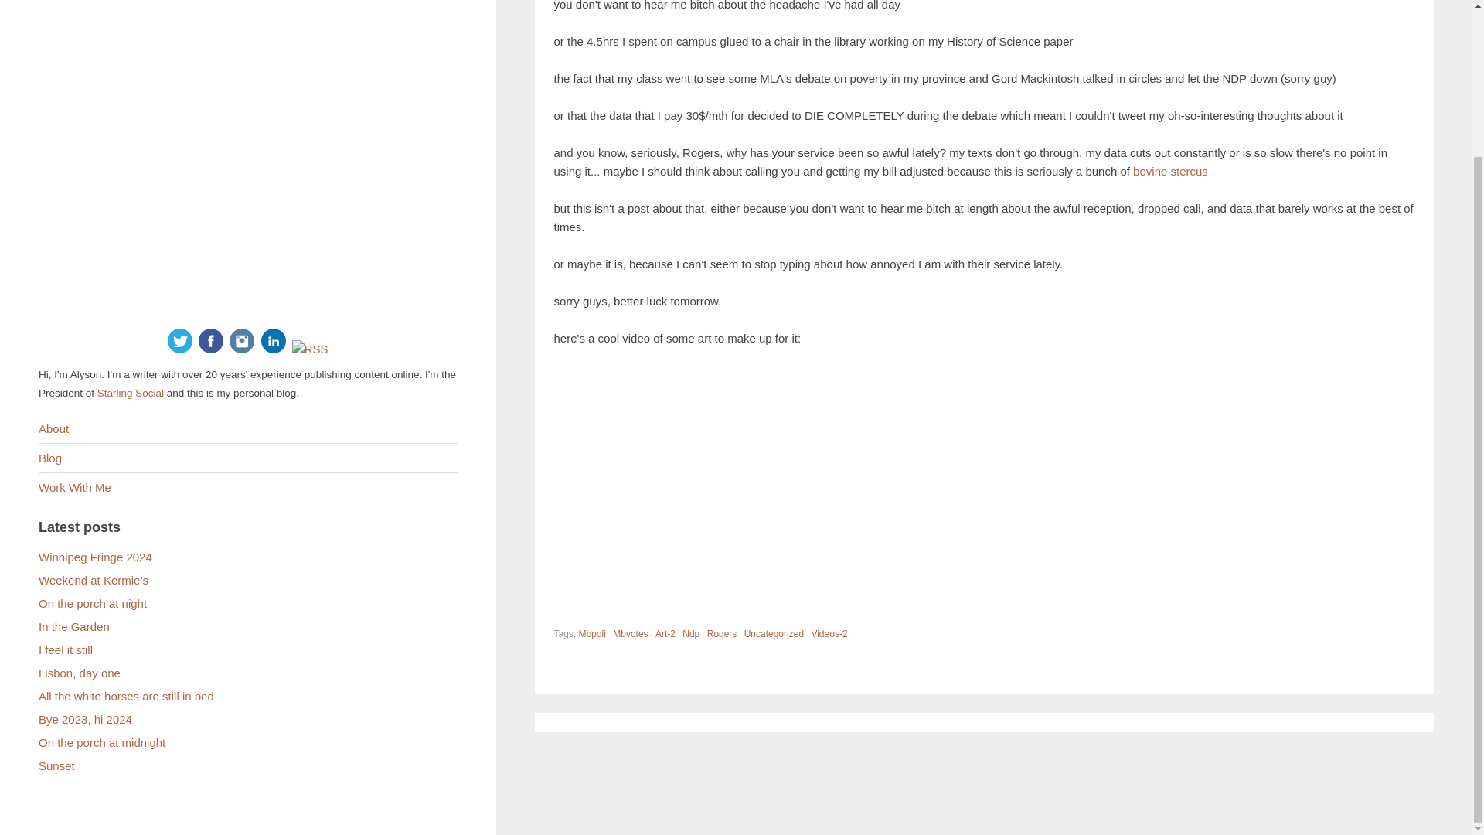  Describe the element at coordinates (592, 633) in the screenshot. I see `Mbpoli` at that location.